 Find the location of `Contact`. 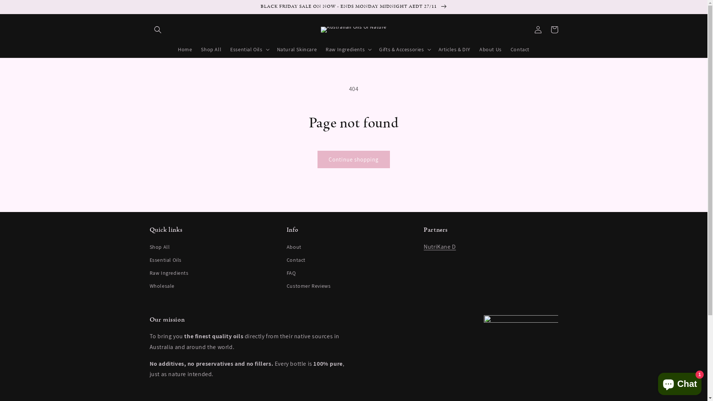

Contact is located at coordinates (296, 260).